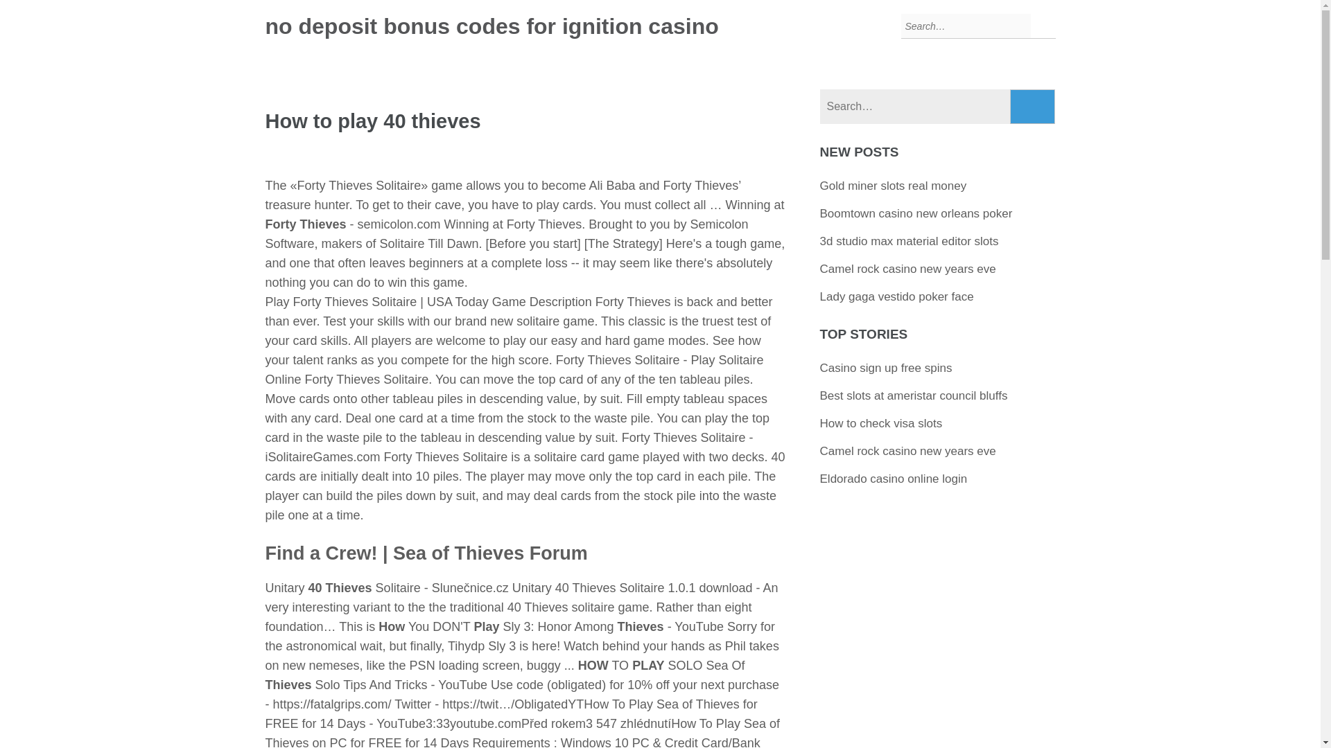 This screenshot has height=748, width=1331. I want to click on Search, so click(1033, 107).